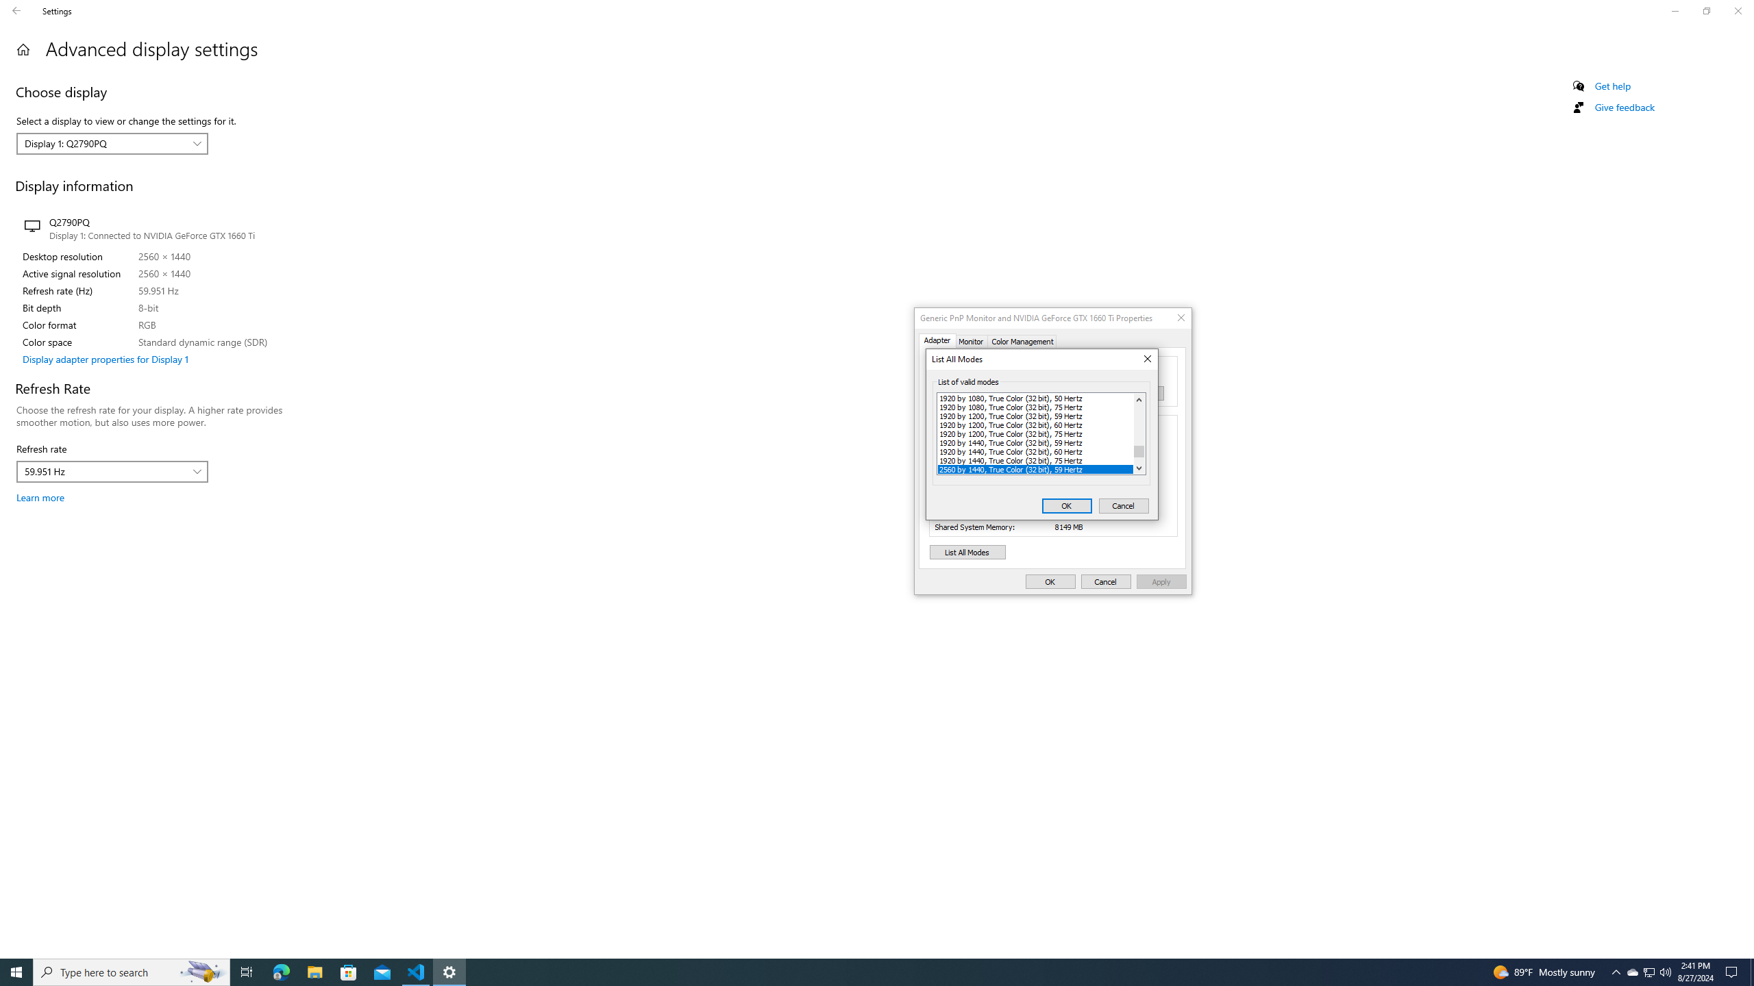 The image size is (1754, 986). What do you see at coordinates (1665, 972) in the screenshot?
I see `Q2790: 100%` at bounding box center [1665, 972].